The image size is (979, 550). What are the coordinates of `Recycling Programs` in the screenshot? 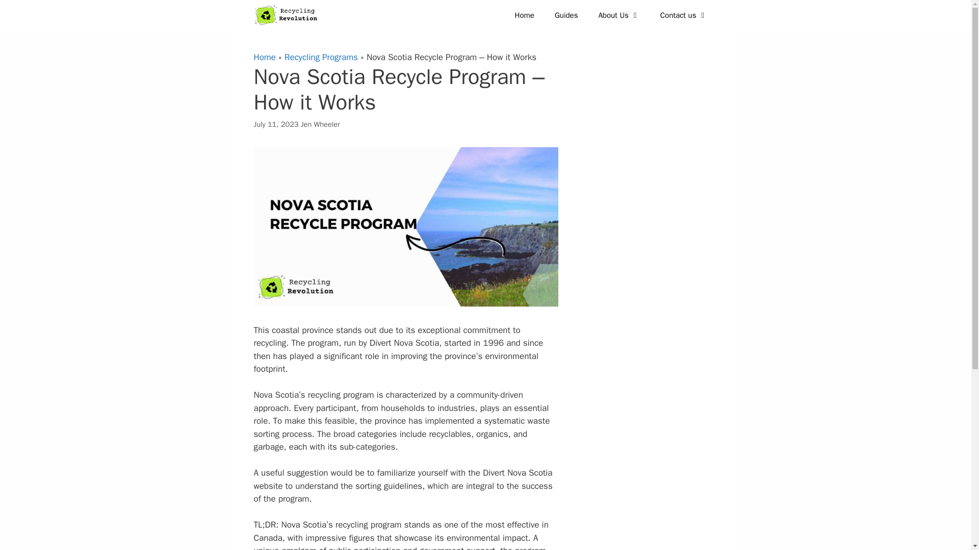 It's located at (321, 57).